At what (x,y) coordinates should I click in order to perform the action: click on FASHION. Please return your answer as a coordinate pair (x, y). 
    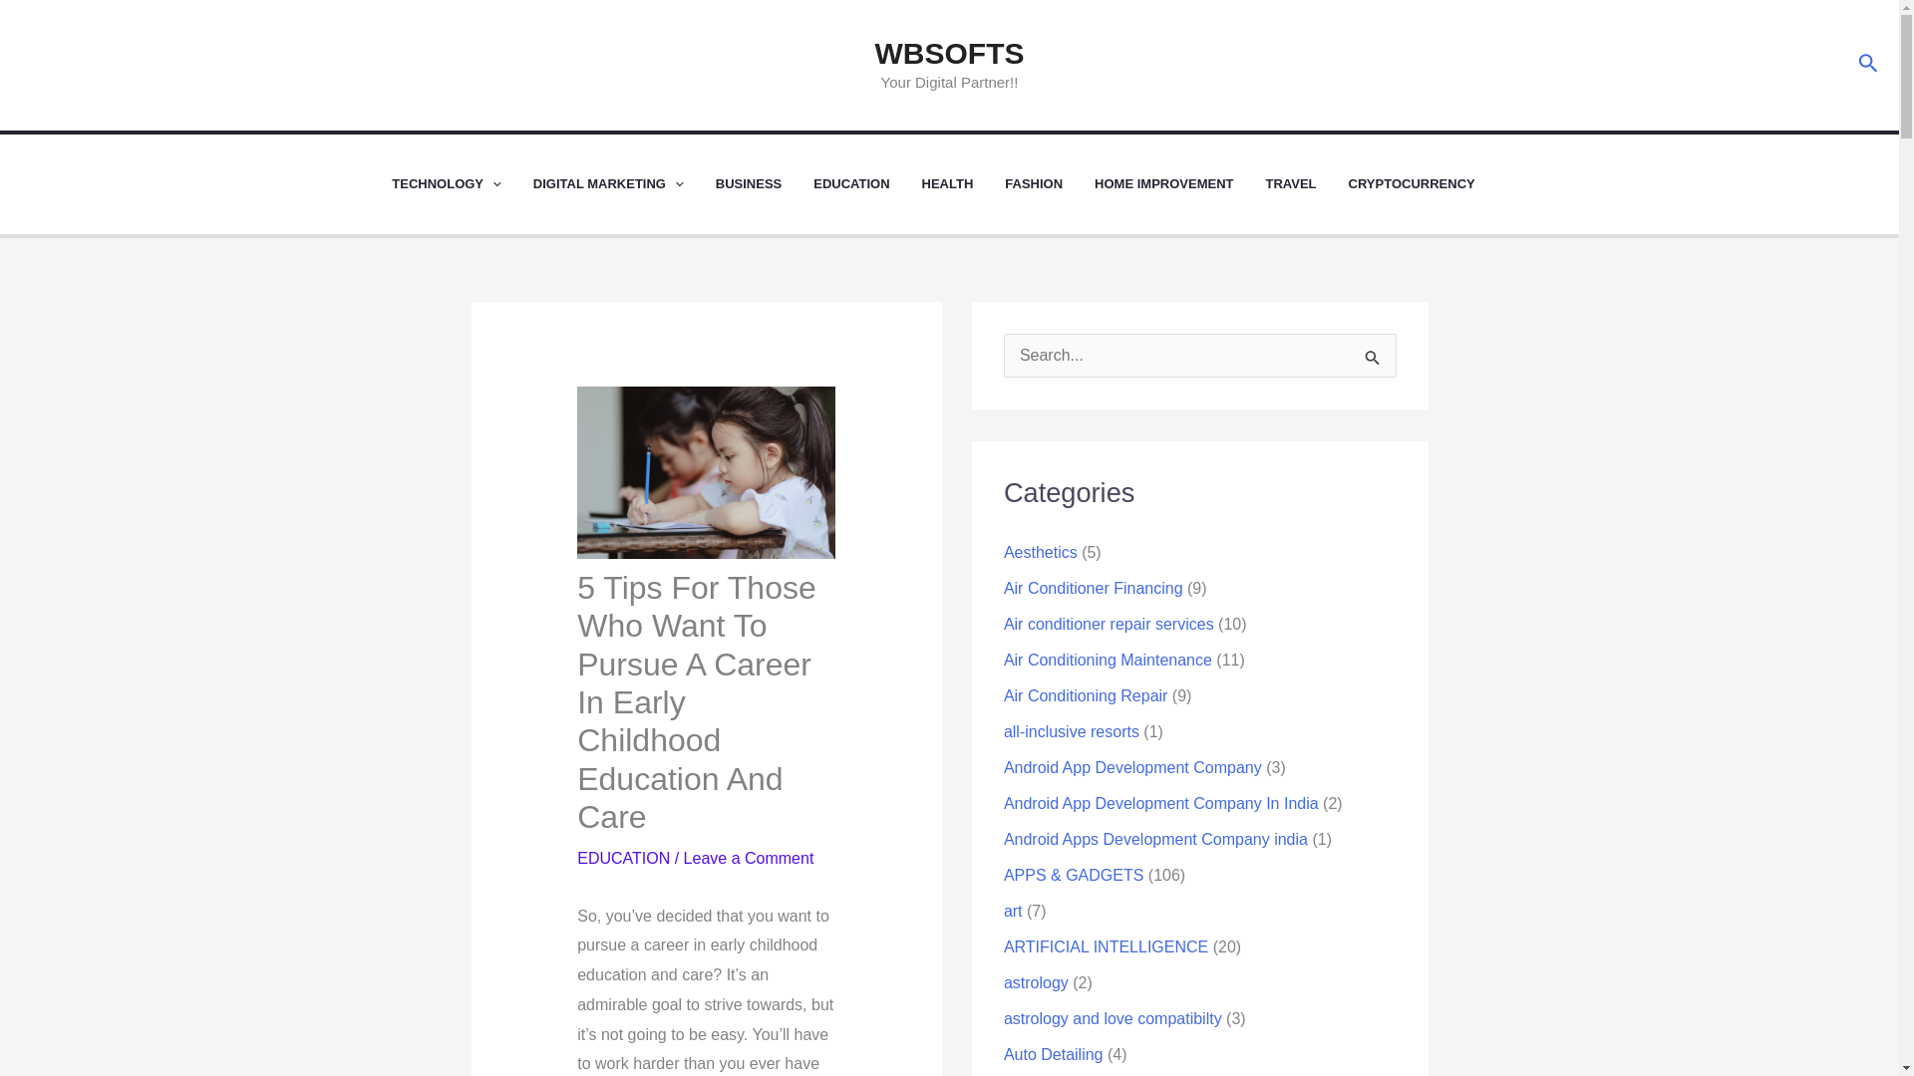
    Looking at the image, I should click on (1050, 184).